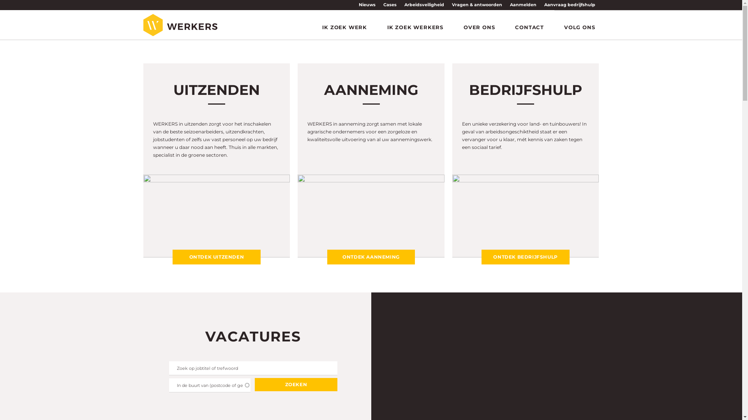 The height and width of the screenshot is (420, 748). Describe the element at coordinates (523, 5) in the screenshot. I see `Aanmelden` at that location.